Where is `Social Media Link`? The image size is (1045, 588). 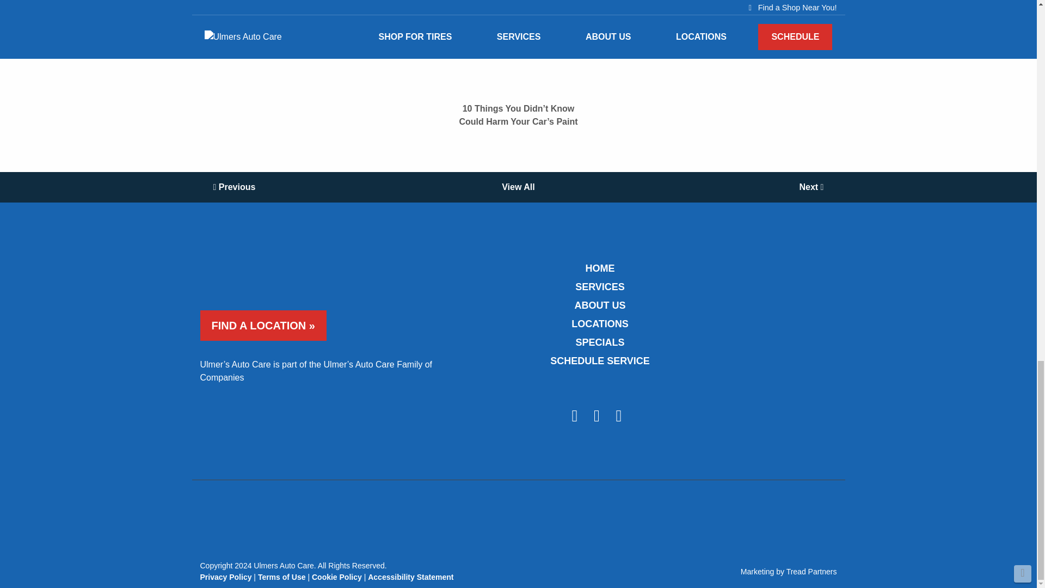
Social Media Link is located at coordinates (598, 418).